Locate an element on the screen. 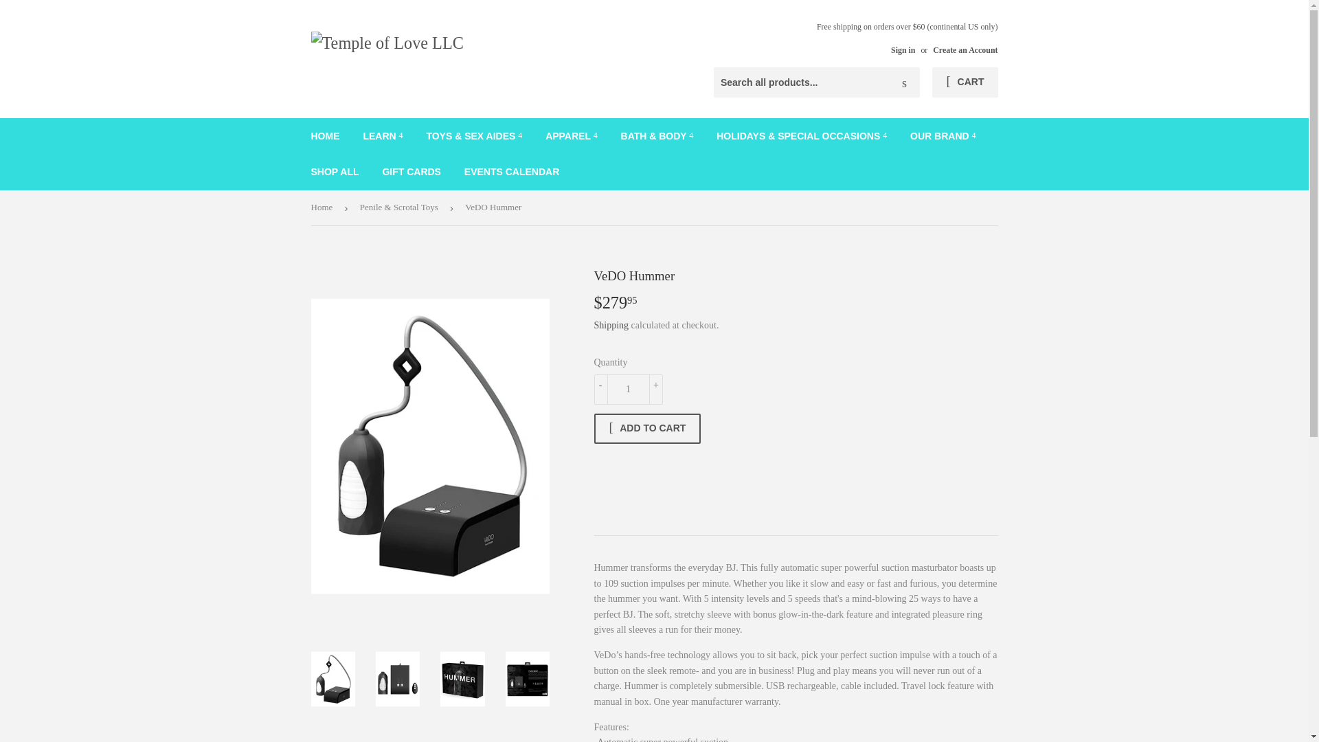  CART is located at coordinates (965, 82).